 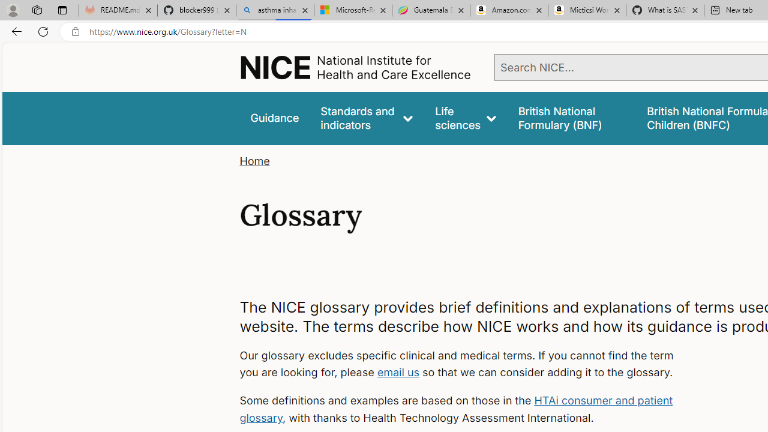 What do you see at coordinates (37, 10) in the screenshot?
I see `Workspaces` at bounding box center [37, 10].